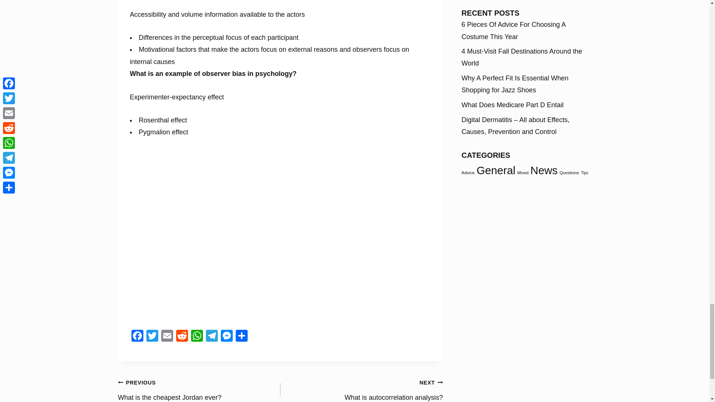  I want to click on Messenger, so click(167, 336).